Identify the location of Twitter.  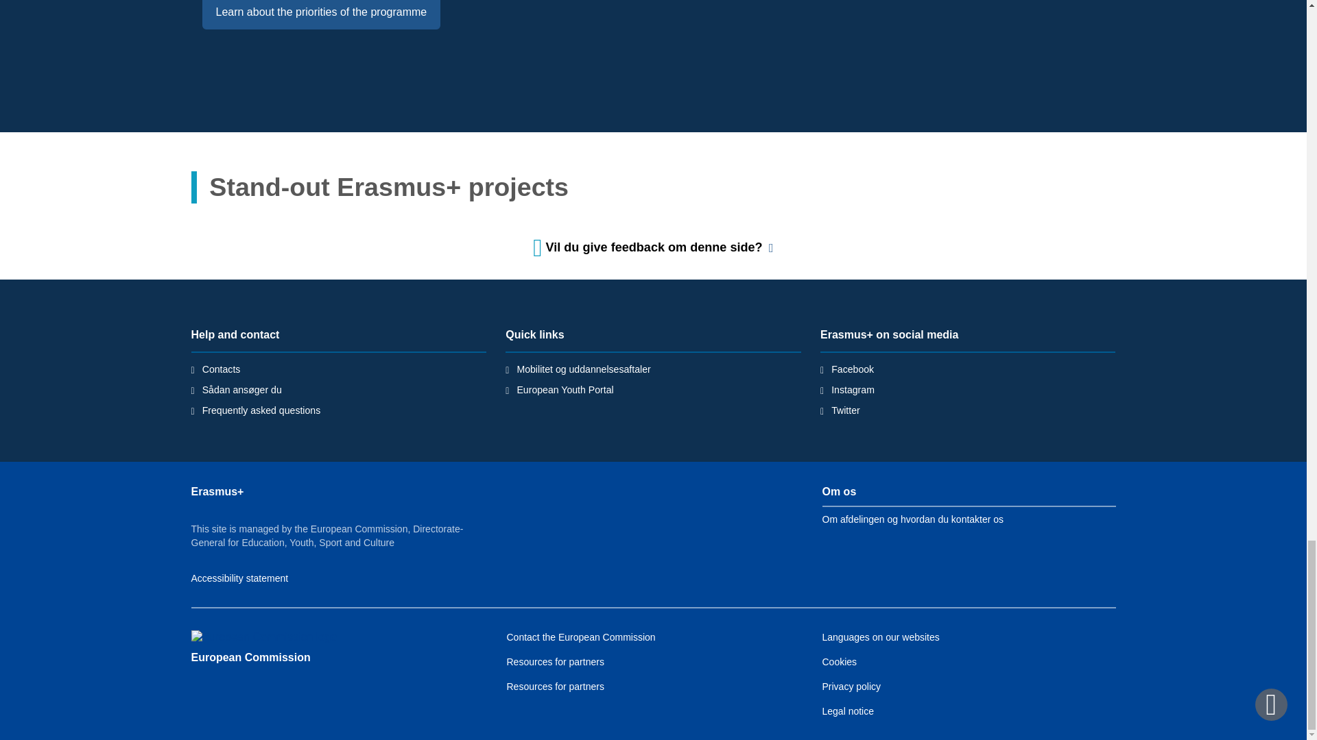
(845, 410).